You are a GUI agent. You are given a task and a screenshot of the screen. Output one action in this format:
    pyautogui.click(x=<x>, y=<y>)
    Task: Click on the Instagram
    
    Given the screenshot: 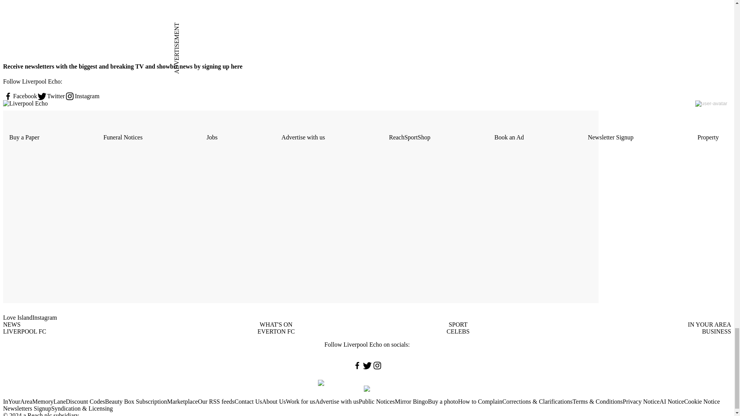 What is the action you would take?
    pyautogui.click(x=82, y=96)
    